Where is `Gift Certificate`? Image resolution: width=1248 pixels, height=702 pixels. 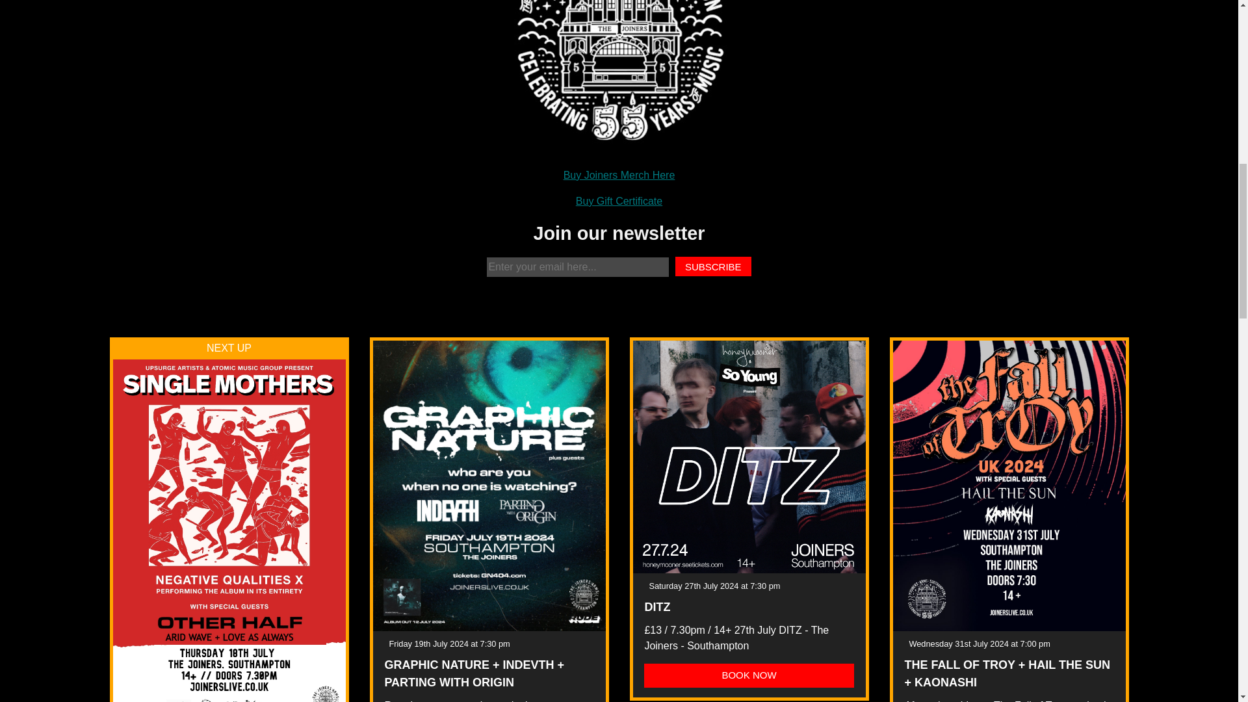
Gift Certificate is located at coordinates (619, 201).